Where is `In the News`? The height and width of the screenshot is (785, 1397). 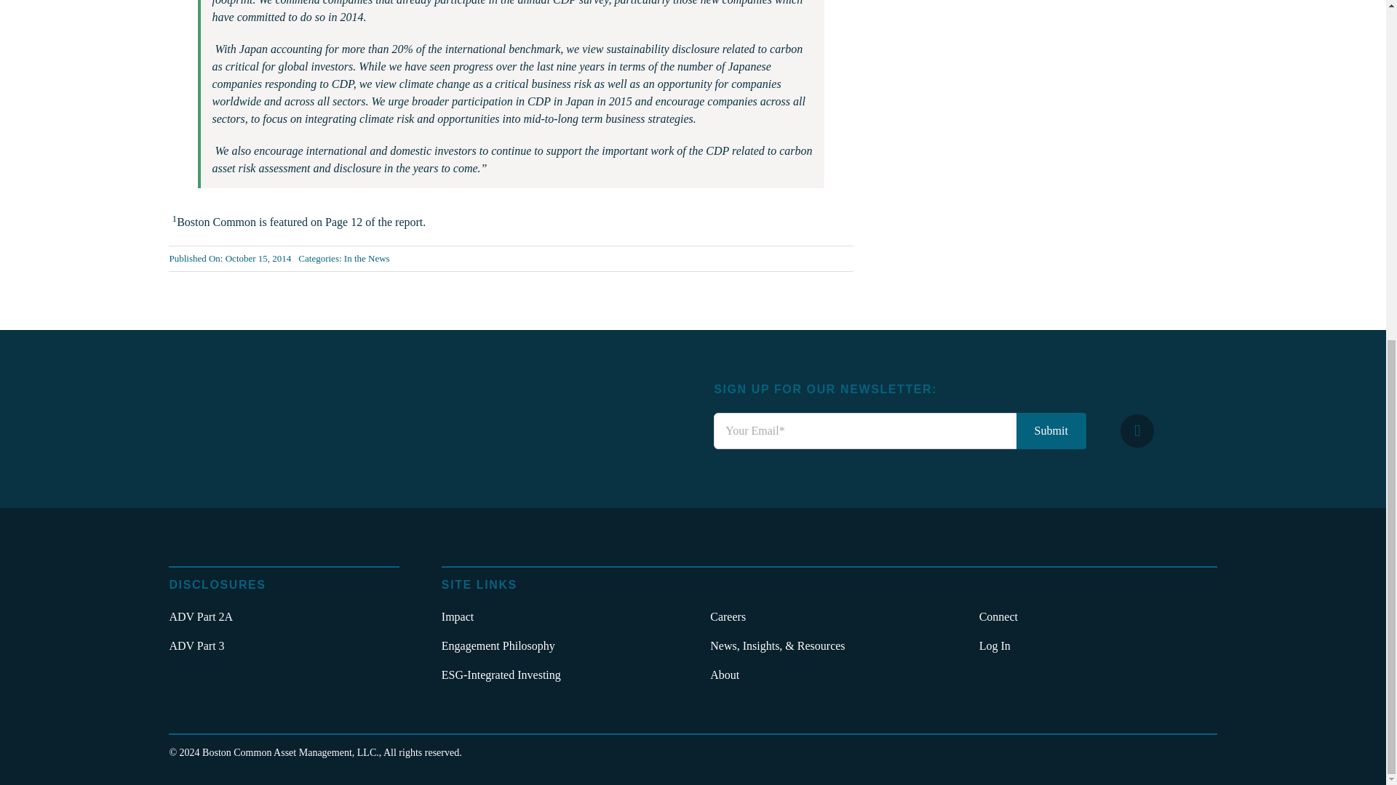 In the News is located at coordinates (367, 257).